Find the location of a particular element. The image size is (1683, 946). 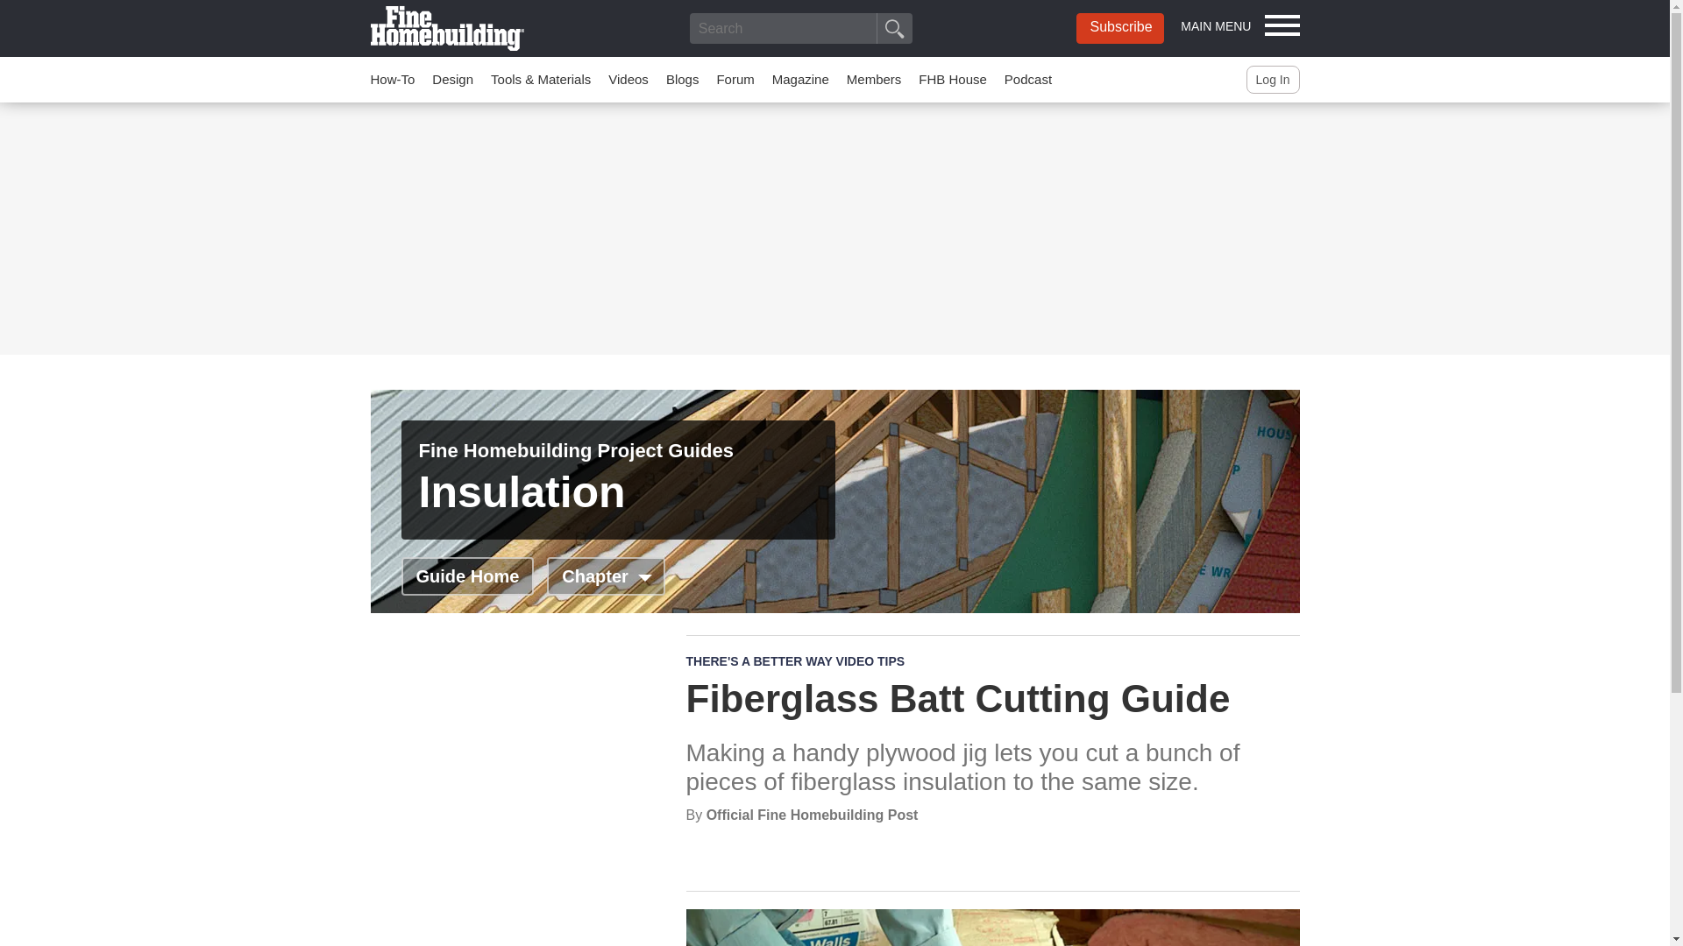

How-To is located at coordinates (392, 79).